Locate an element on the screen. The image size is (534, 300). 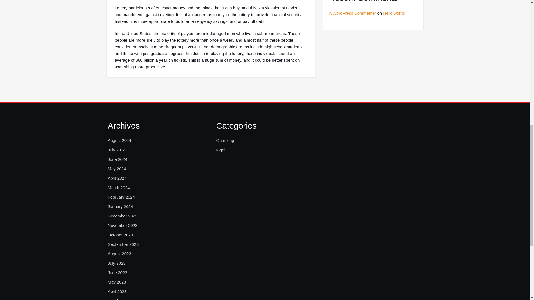
May 2024 is located at coordinates (117, 169).